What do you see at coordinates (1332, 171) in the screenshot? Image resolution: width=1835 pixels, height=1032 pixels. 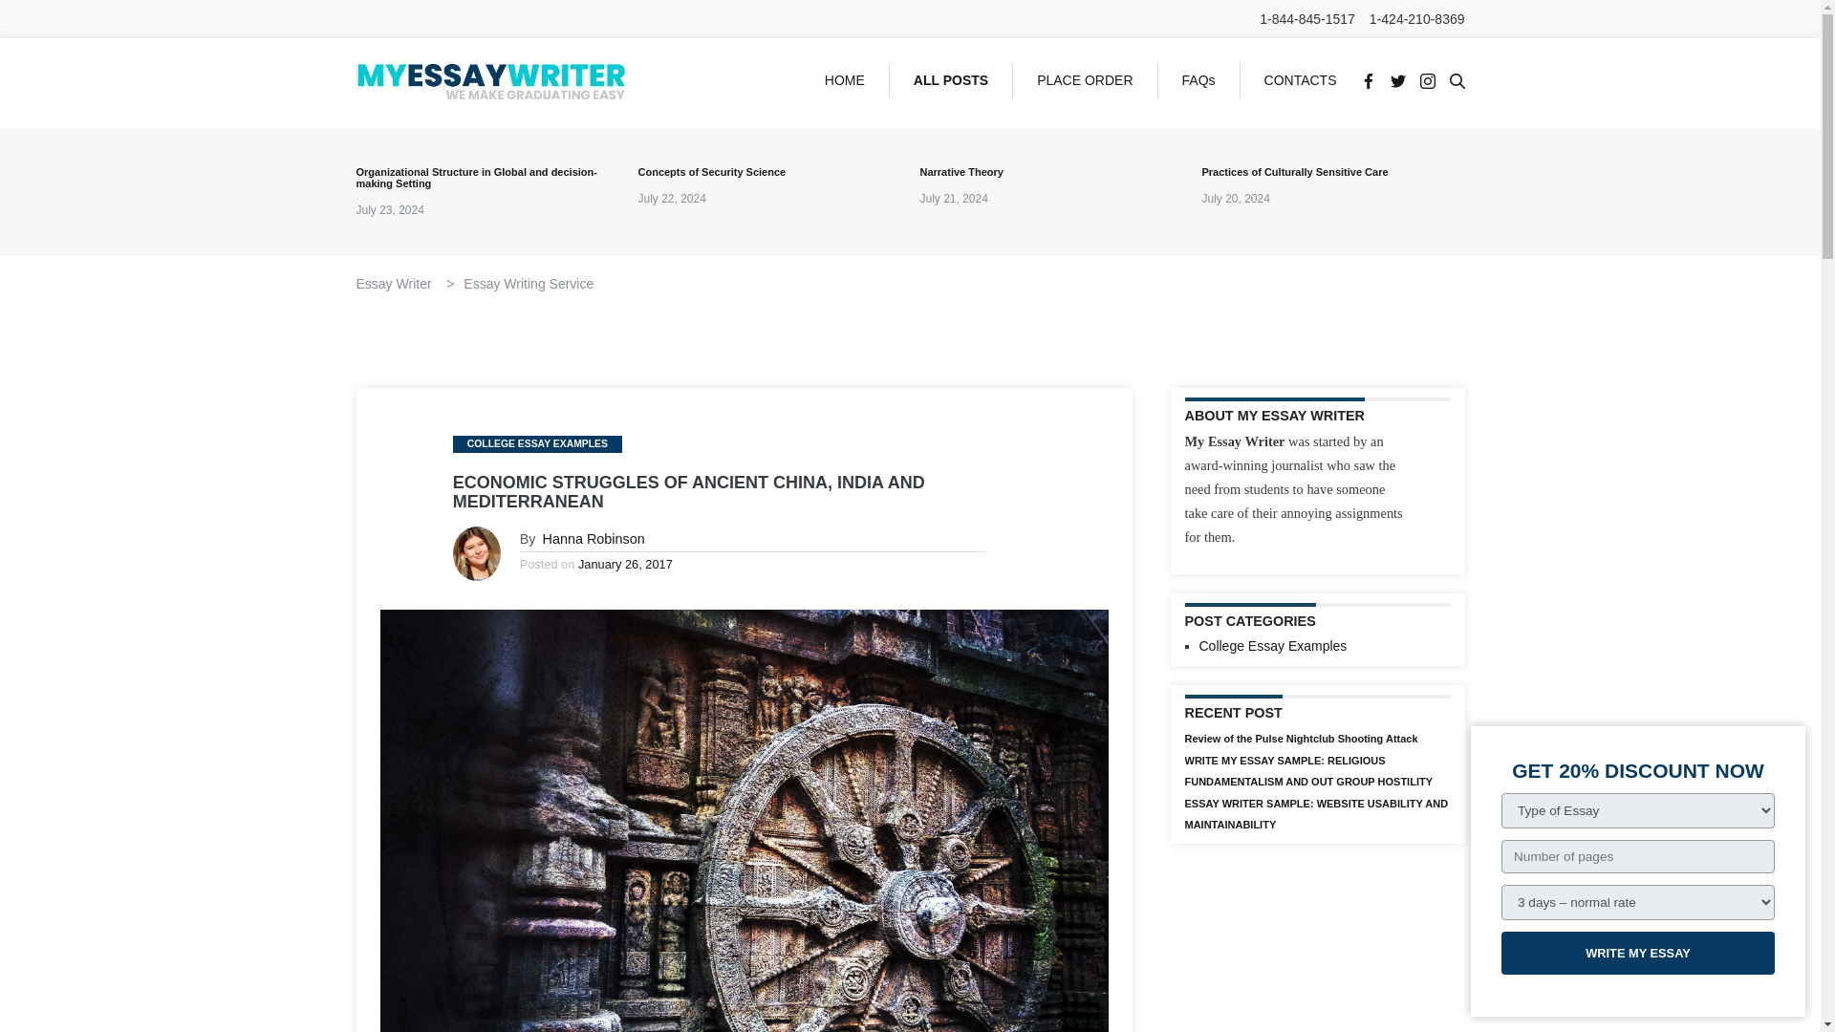 I see `Practices of Culturally Sensitive Care` at bounding box center [1332, 171].